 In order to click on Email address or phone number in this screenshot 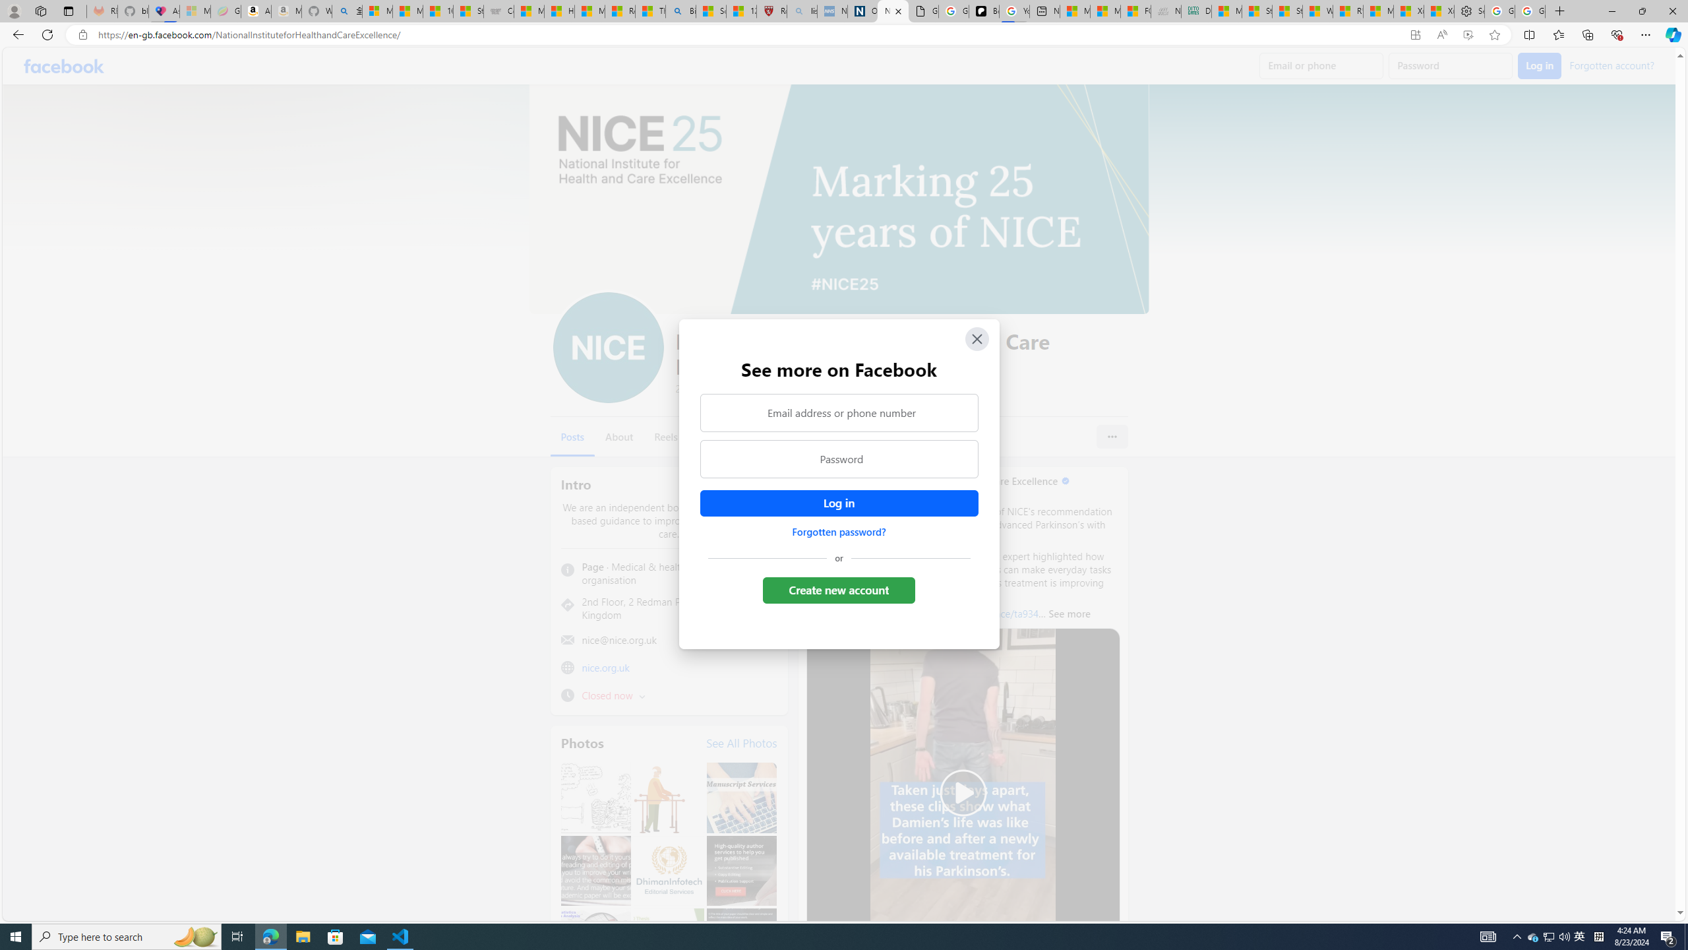, I will do `click(839, 412)`.